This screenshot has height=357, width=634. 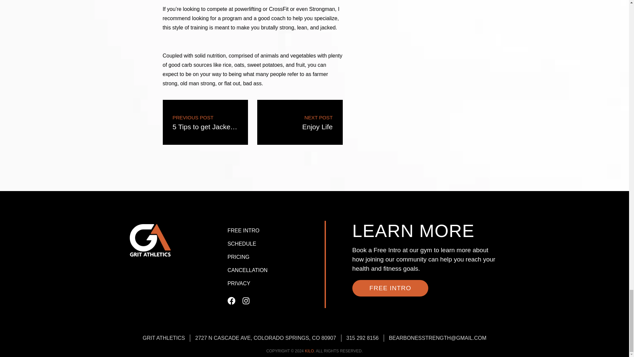 What do you see at coordinates (300, 122) in the screenshot?
I see `PRICING` at bounding box center [300, 122].